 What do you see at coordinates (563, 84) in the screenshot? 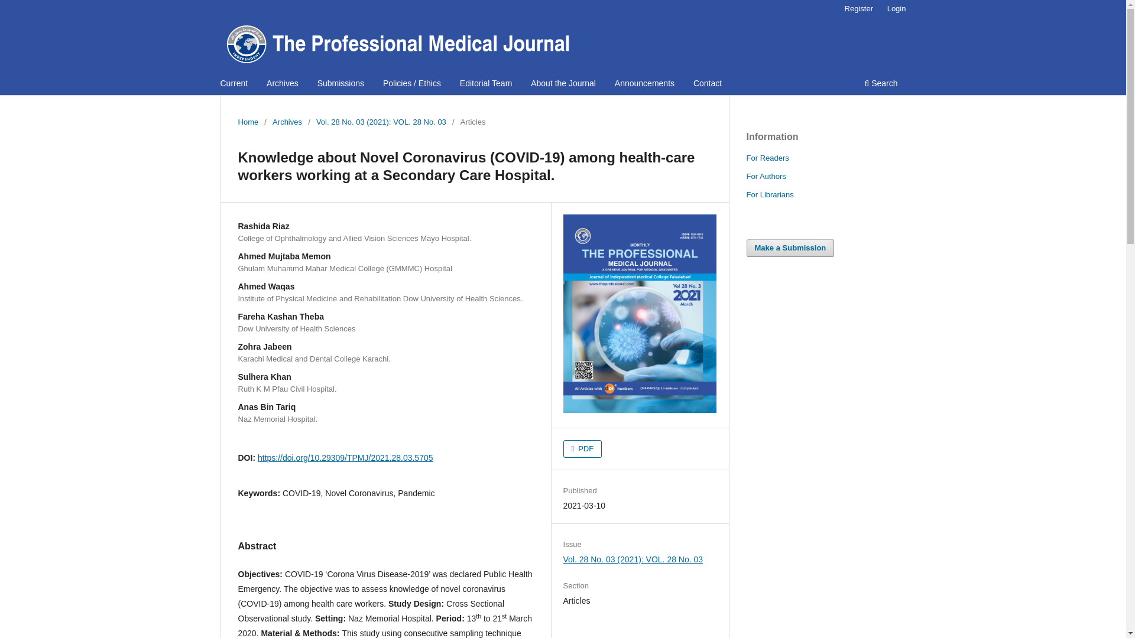
I see `About the Journal` at bounding box center [563, 84].